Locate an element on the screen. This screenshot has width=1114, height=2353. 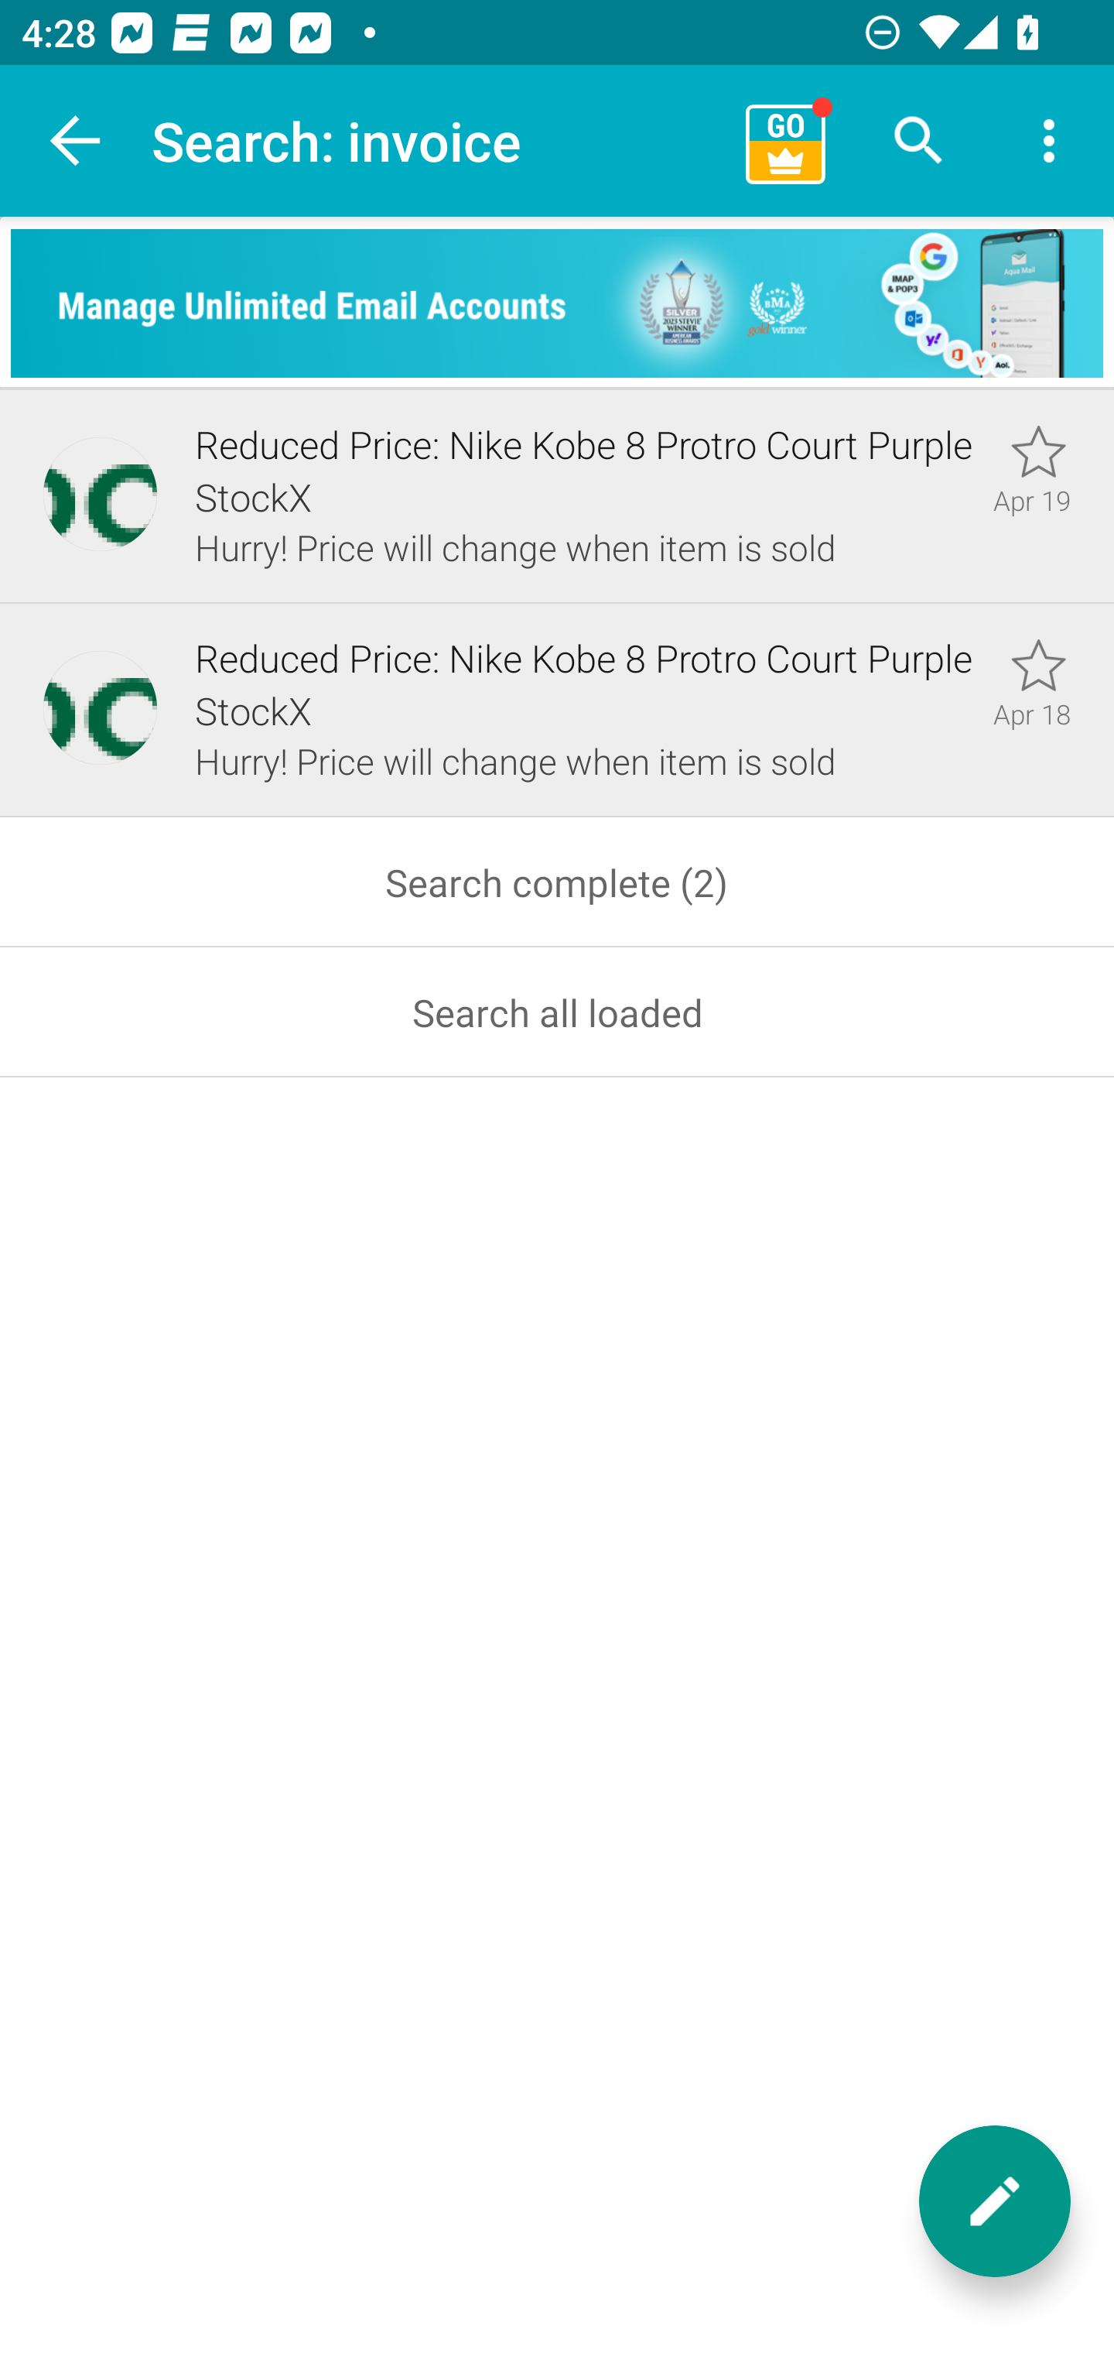
Search all loaded is located at coordinates (557, 1012).